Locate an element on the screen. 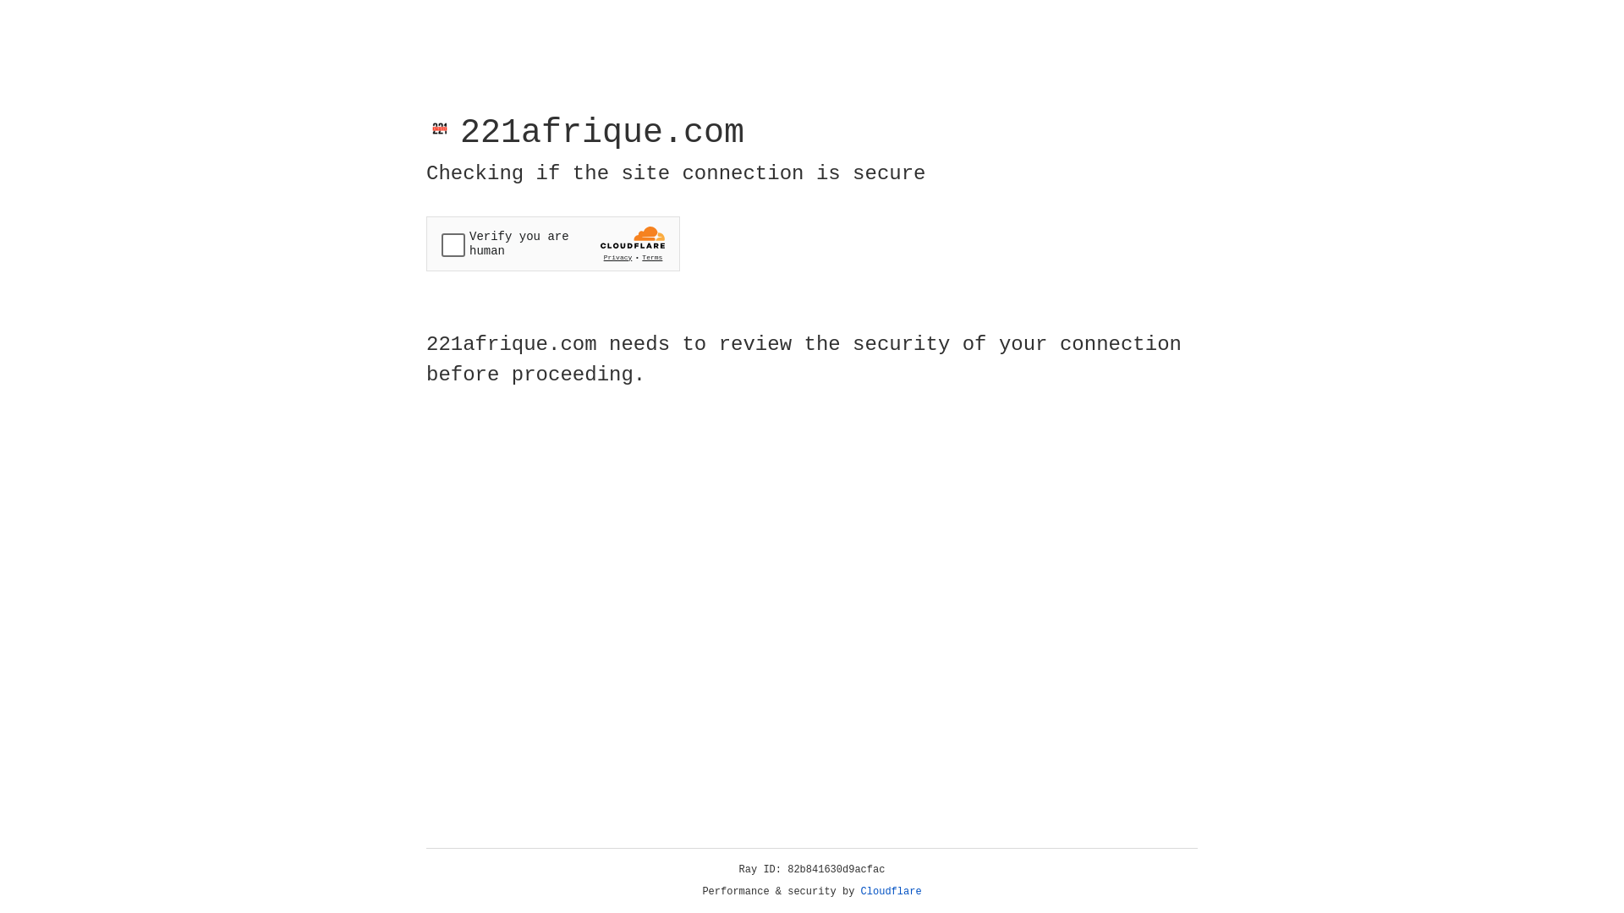 This screenshot has height=913, width=1624. Cloudflare is located at coordinates (892, 892).